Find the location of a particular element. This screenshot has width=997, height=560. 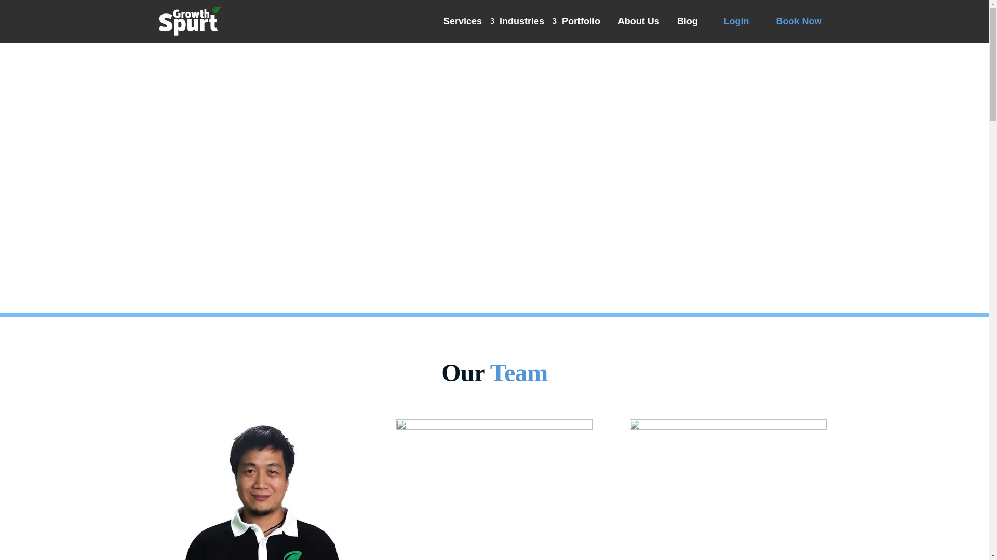

Book Now is located at coordinates (799, 21).